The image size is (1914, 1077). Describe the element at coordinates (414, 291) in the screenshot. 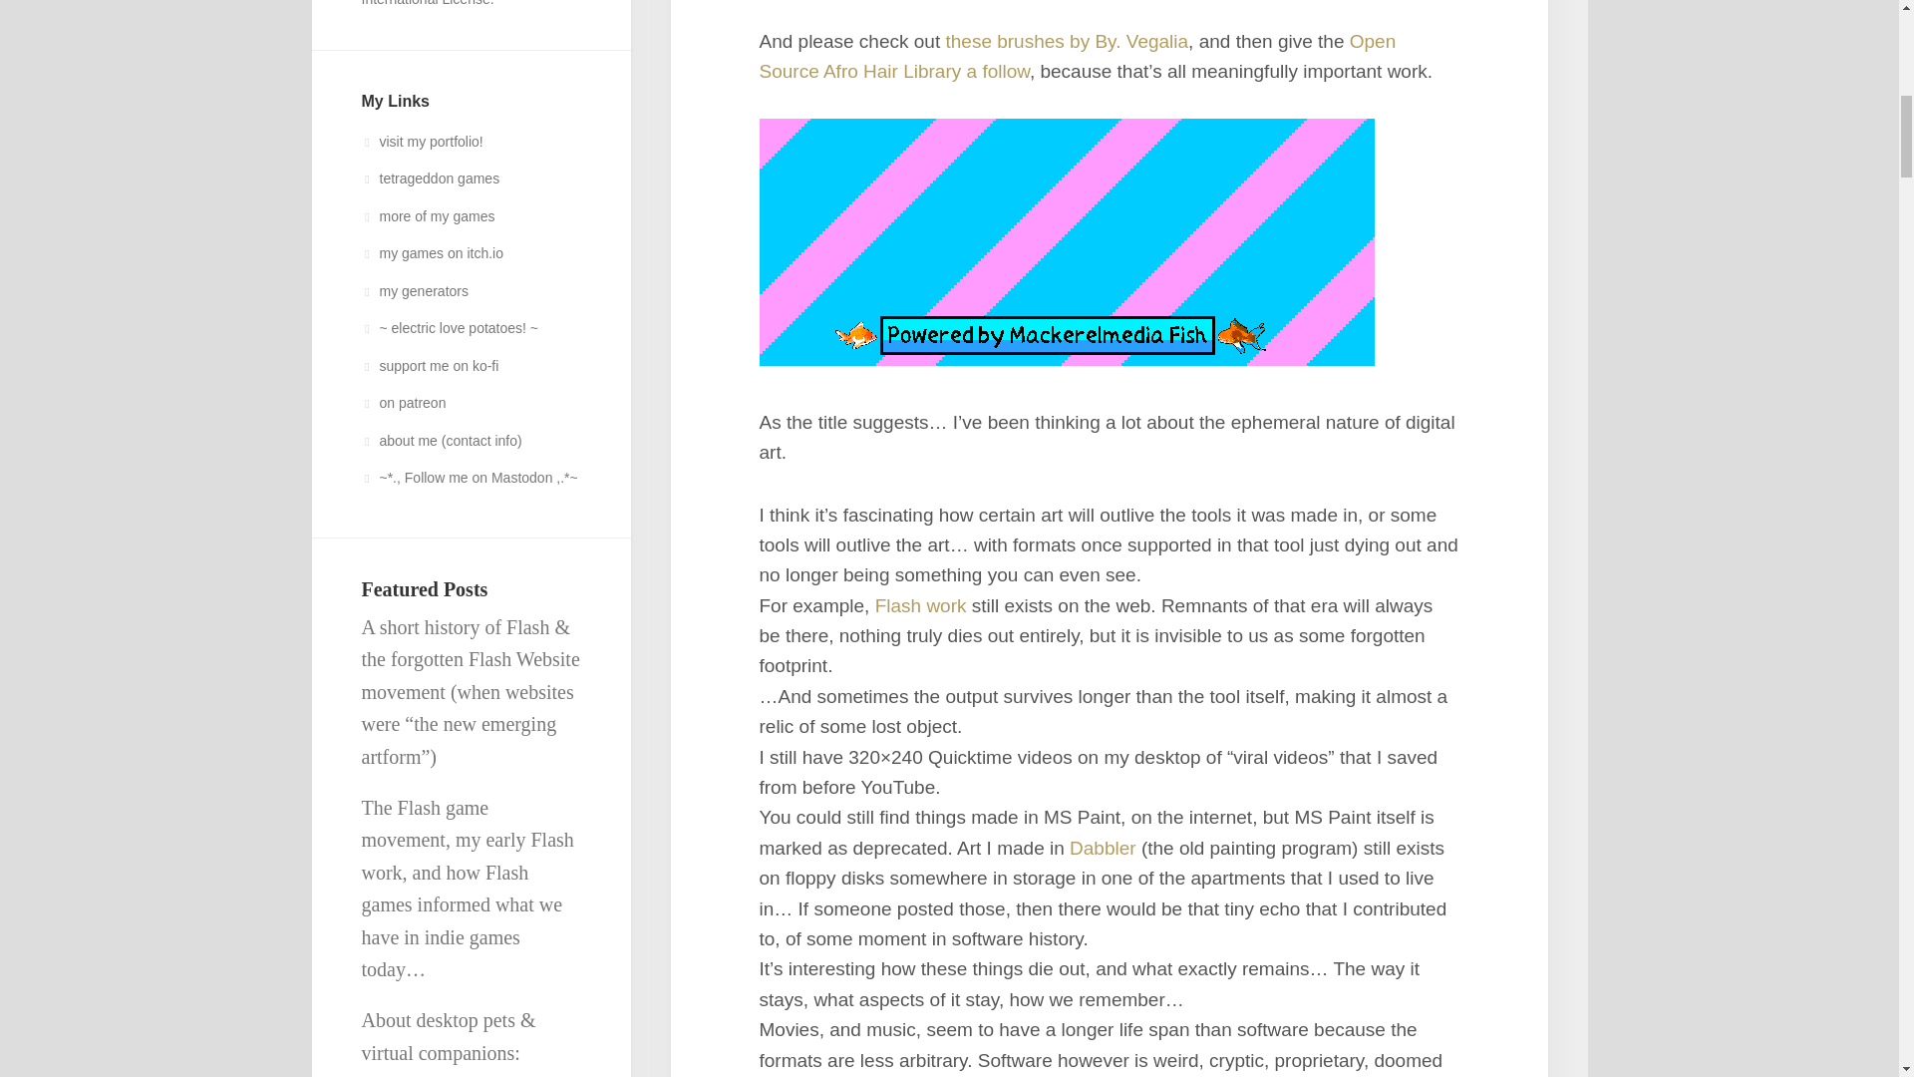

I see `my generators` at that location.